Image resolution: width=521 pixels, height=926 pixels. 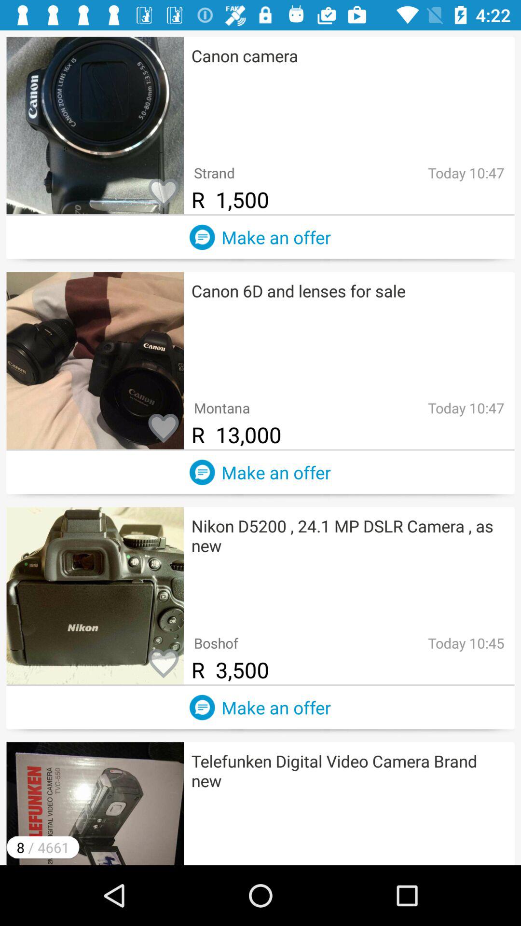 What do you see at coordinates (164, 429) in the screenshot?
I see `add to favorites` at bounding box center [164, 429].